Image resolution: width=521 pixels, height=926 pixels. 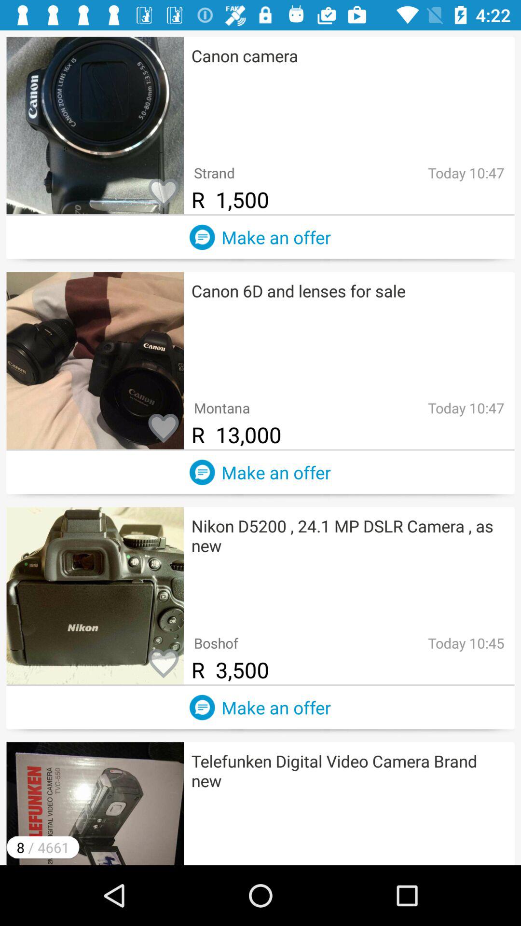 What do you see at coordinates (164, 429) in the screenshot?
I see `add to favorites` at bounding box center [164, 429].